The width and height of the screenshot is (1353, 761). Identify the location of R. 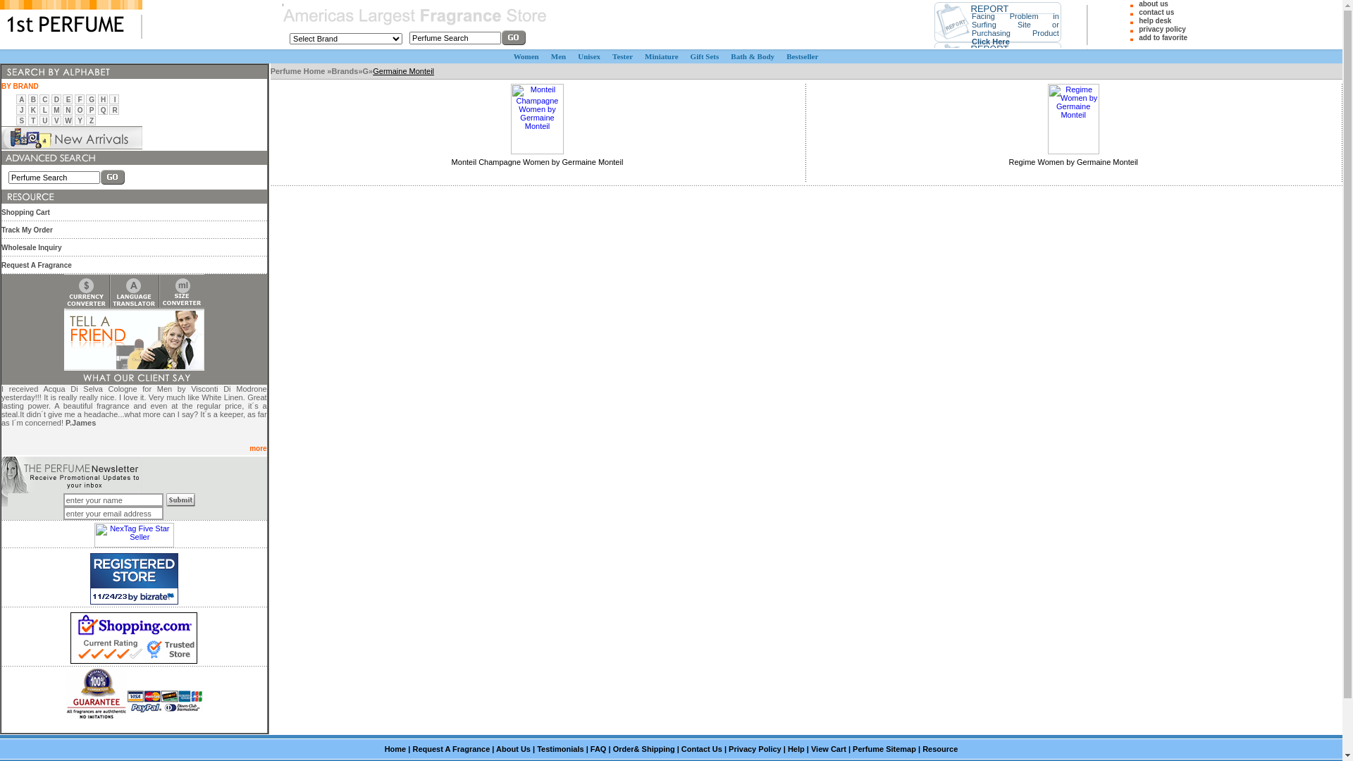
(116, 110).